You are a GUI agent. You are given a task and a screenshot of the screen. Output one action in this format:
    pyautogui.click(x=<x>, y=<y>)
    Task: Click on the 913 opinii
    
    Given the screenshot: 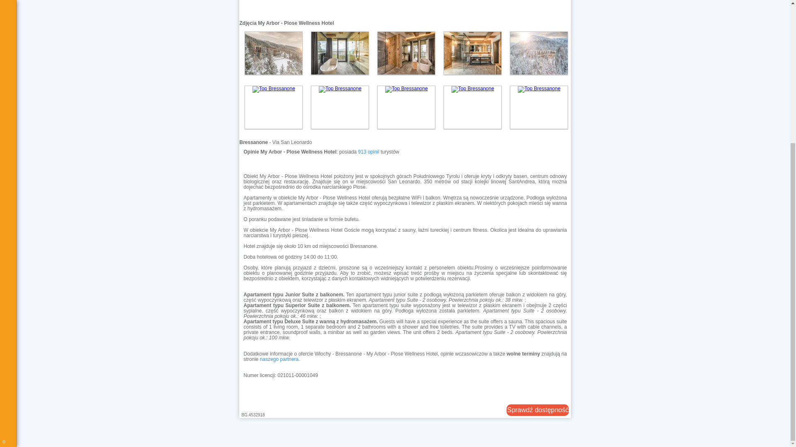 What is the action you would take?
    pyautogui.click(x=369, y=151)
    